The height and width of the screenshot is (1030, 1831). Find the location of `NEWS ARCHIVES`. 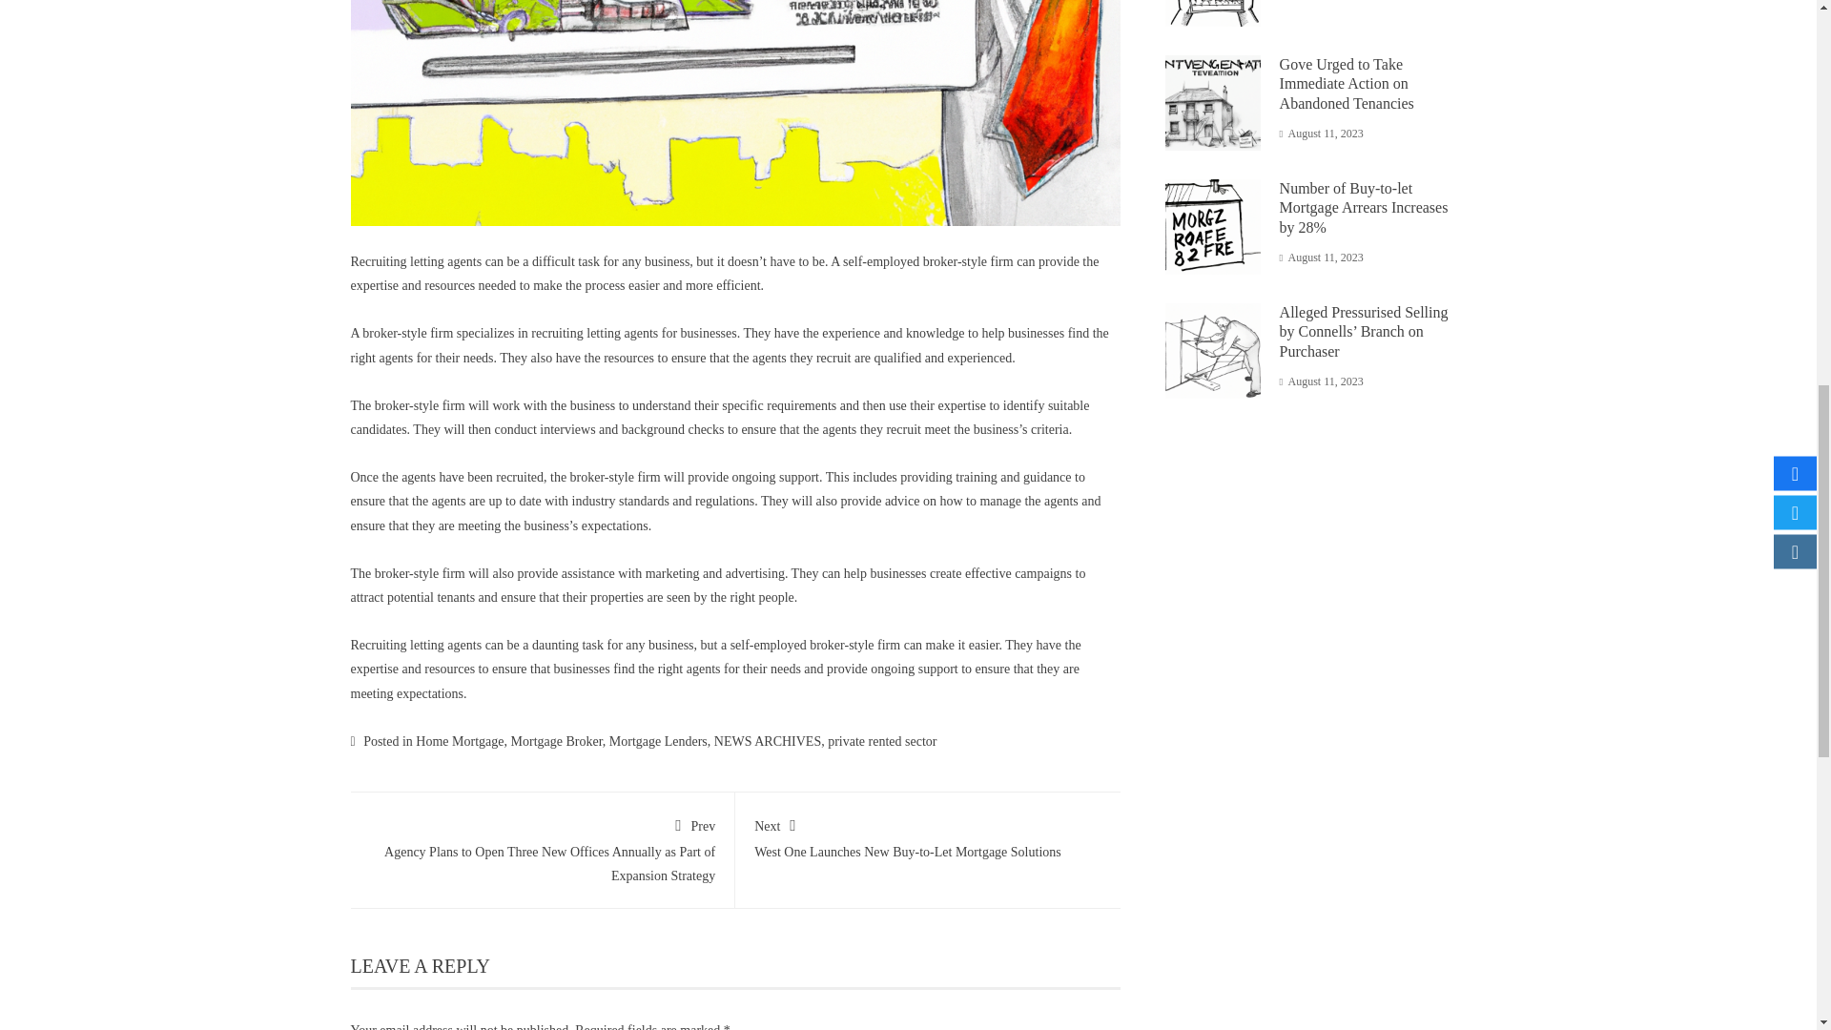

NEWS ARCHIVES is located at coordinates (767, 742).